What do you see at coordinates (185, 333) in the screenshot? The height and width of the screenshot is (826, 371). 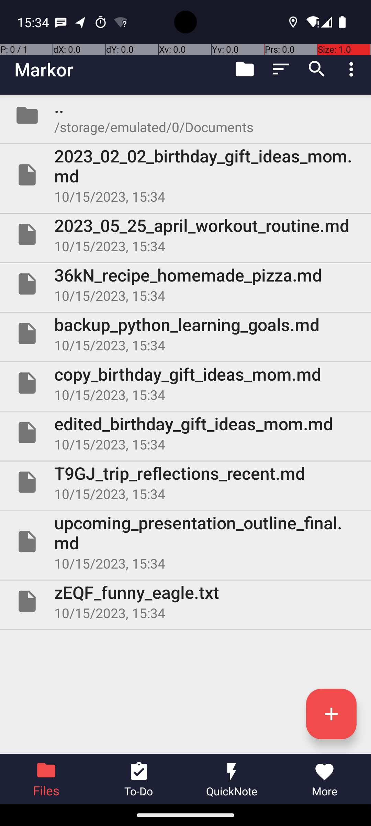 I see `File backup_python_learning_goals.md ` at bounding box center [185, 333].